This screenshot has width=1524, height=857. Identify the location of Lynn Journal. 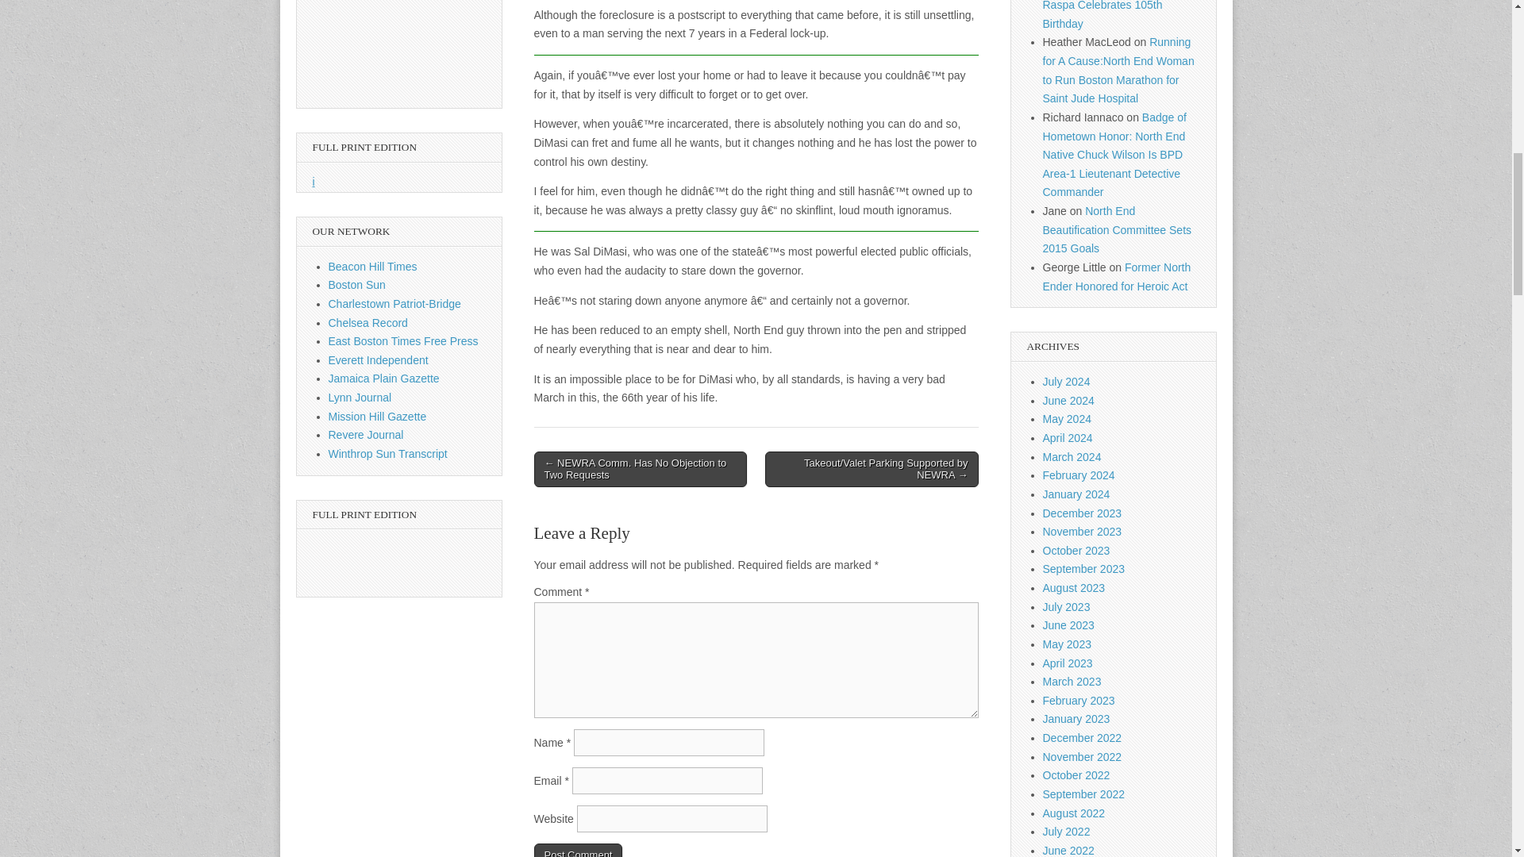
(360, 397).